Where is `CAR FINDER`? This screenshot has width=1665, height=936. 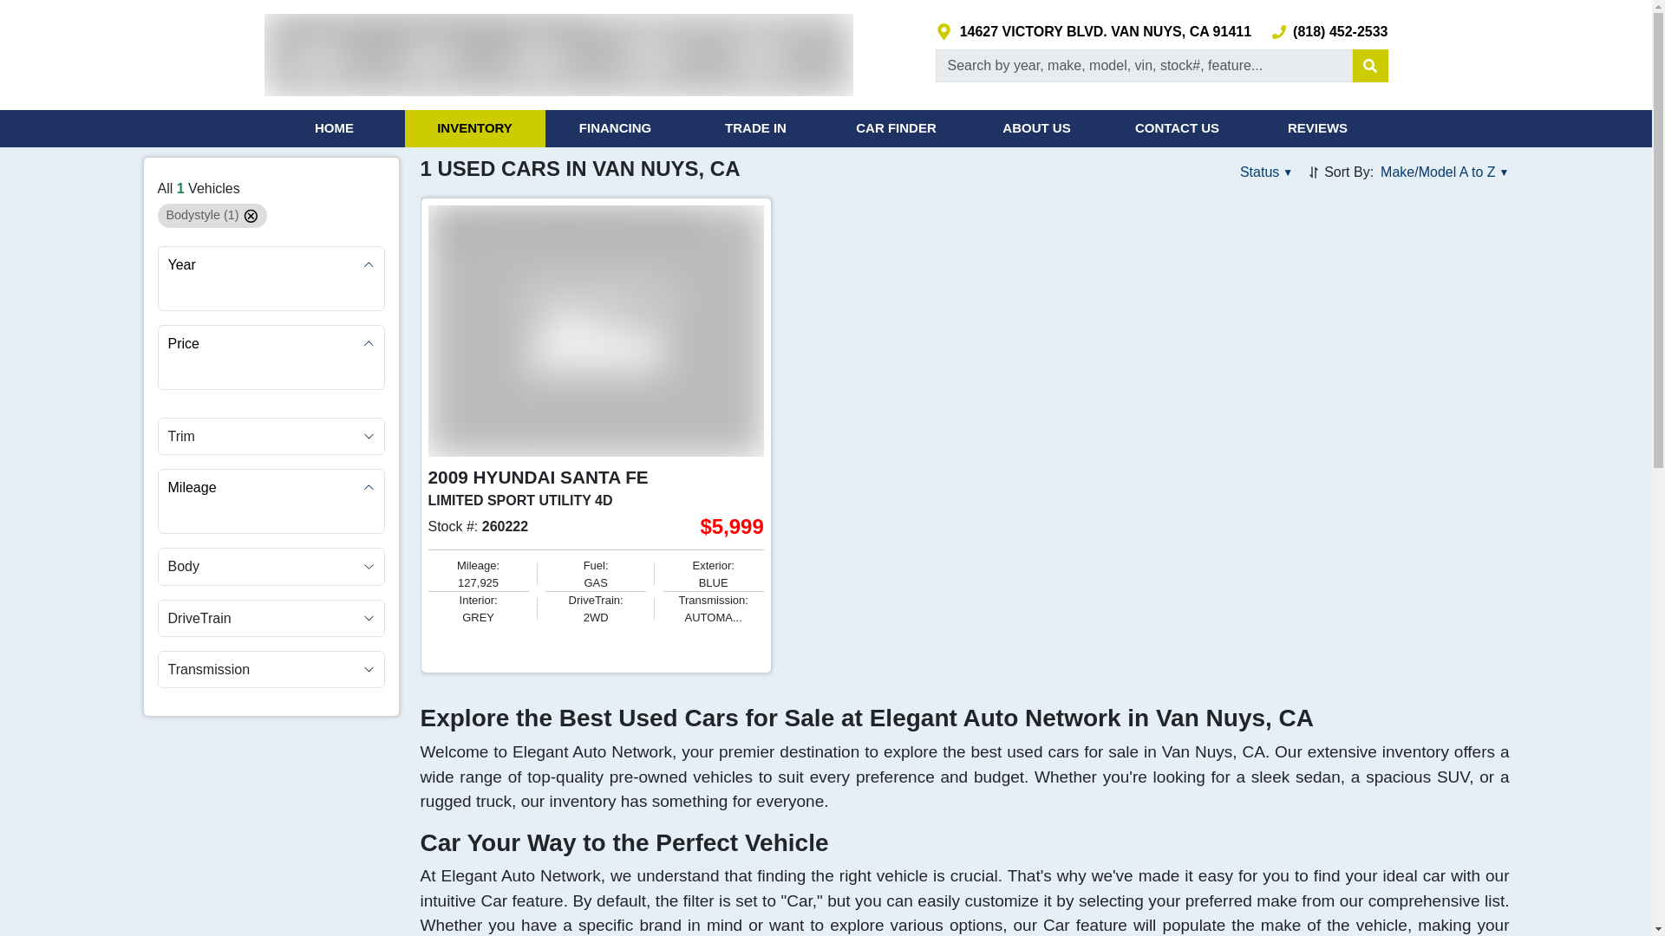 CAR FINDER is located at coordinates (895, 128).